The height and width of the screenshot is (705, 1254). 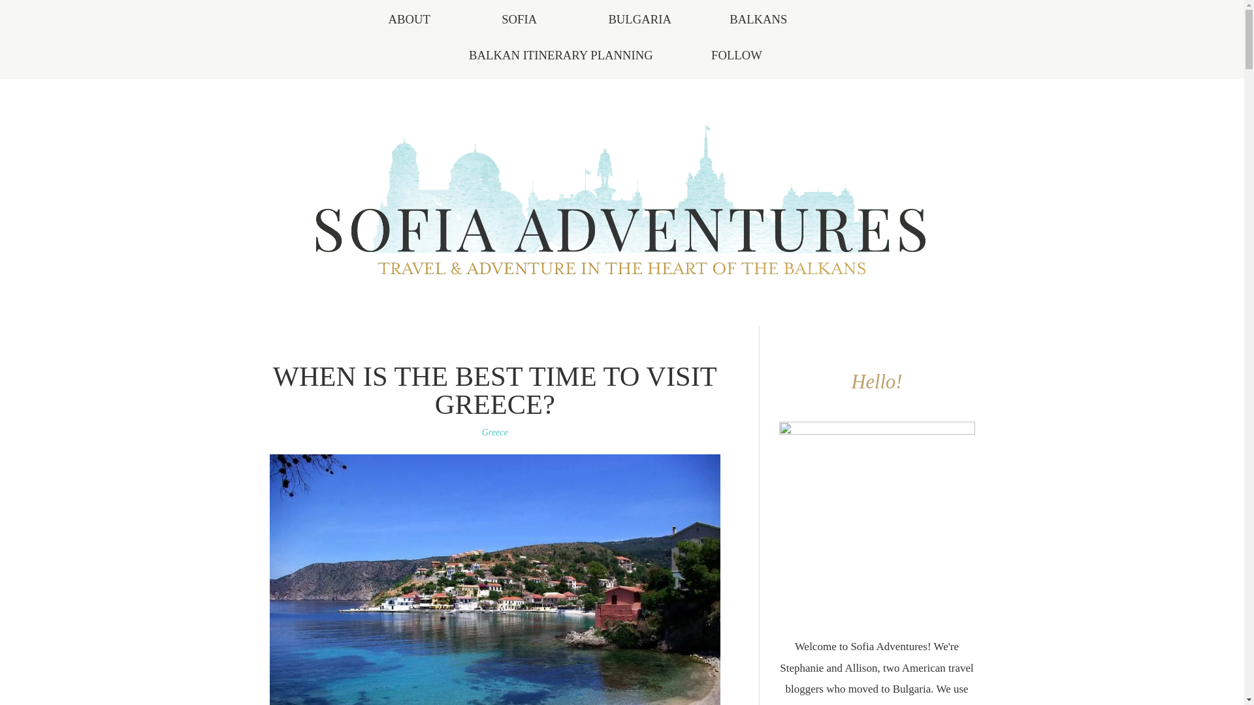 I want to click on FOLLOW, so click(x=743, y=60).